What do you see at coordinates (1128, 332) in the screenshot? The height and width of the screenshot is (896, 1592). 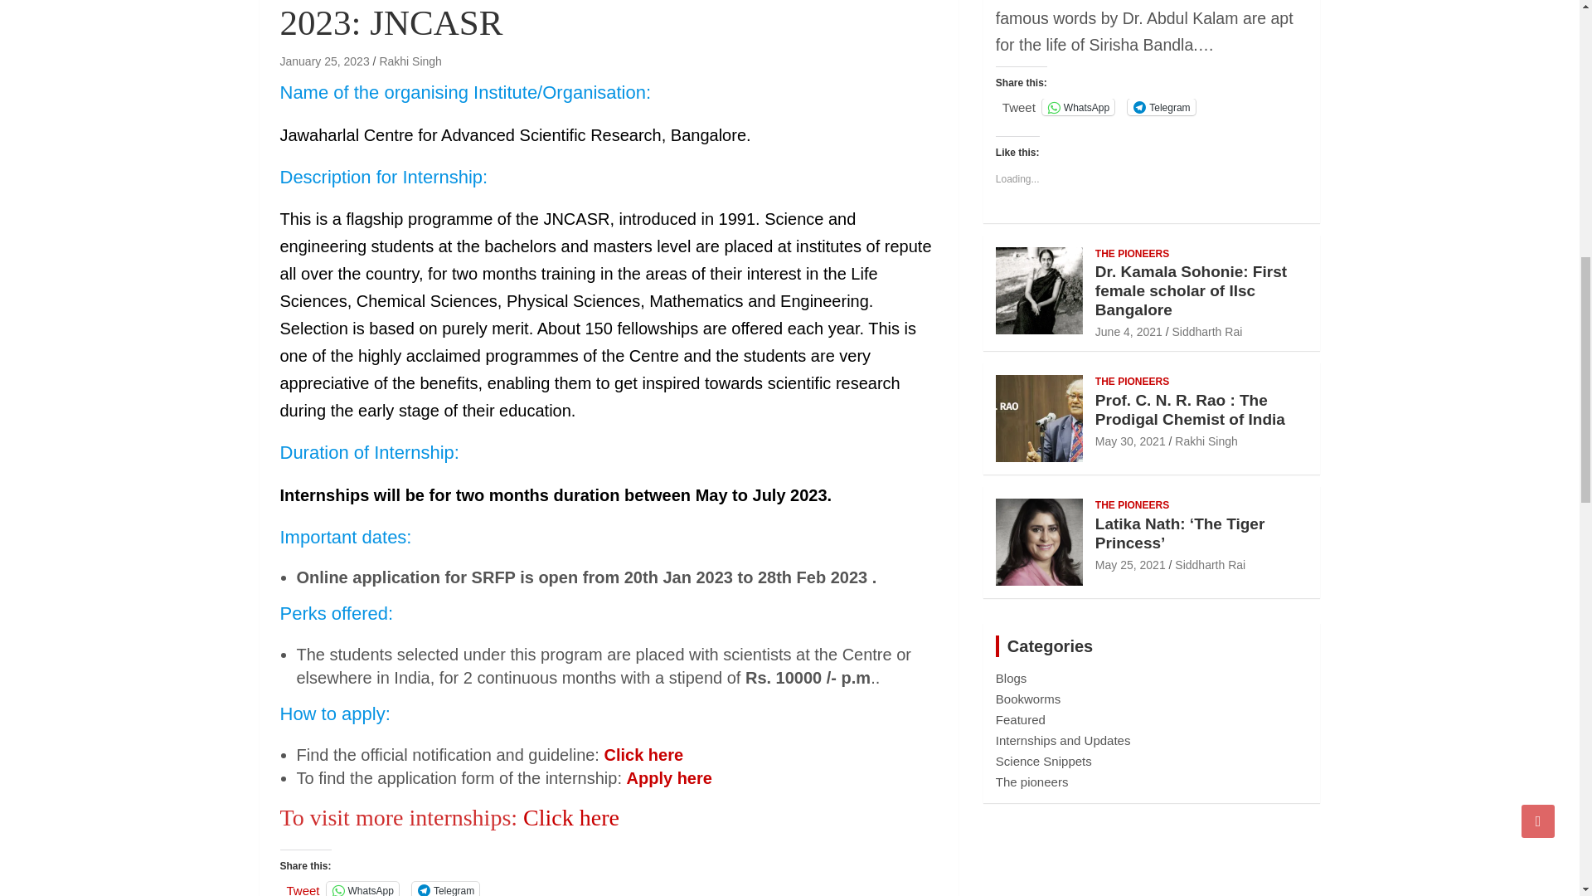 I see `Dr. Kamala Sohonie: First female scholar of IIsc Bangalore` at bounding box center [1128, 332].